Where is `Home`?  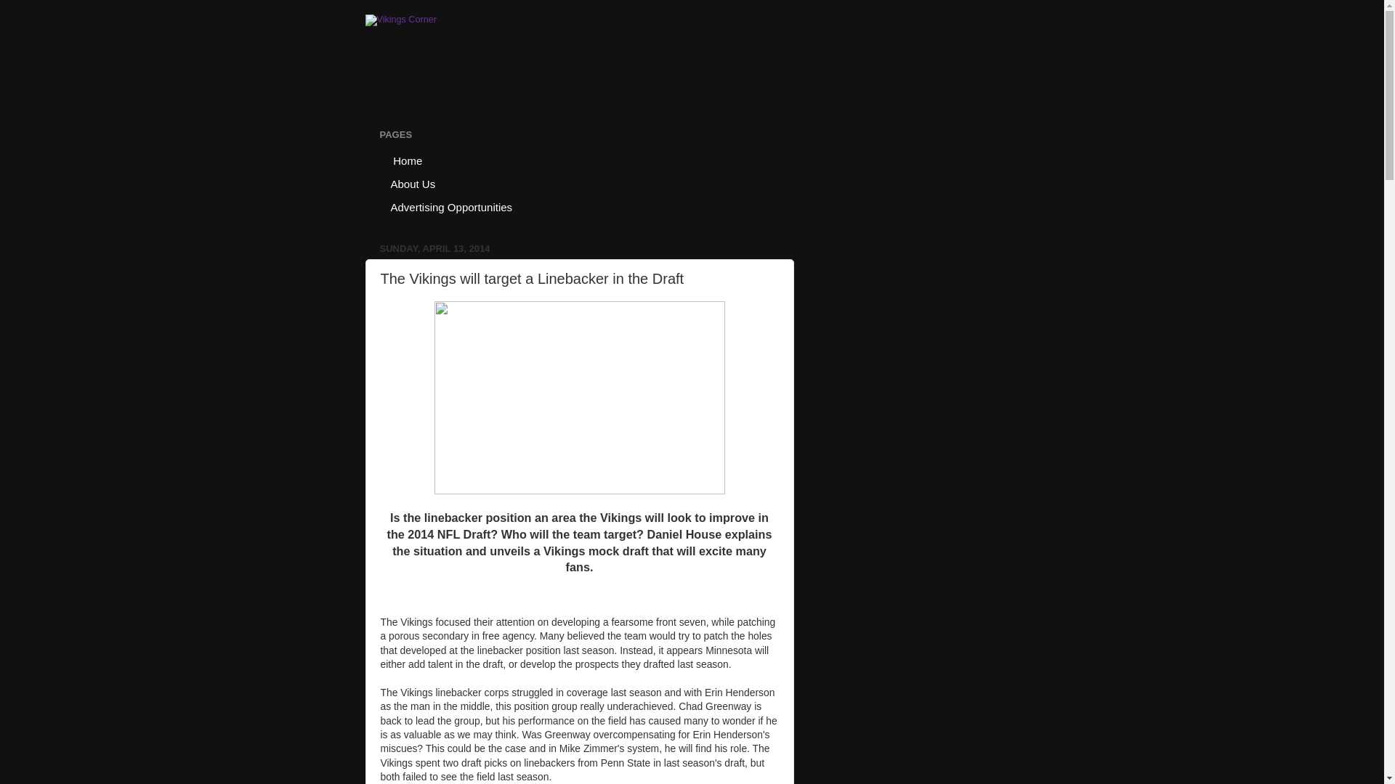
Home is located at coordinates (407, 160).